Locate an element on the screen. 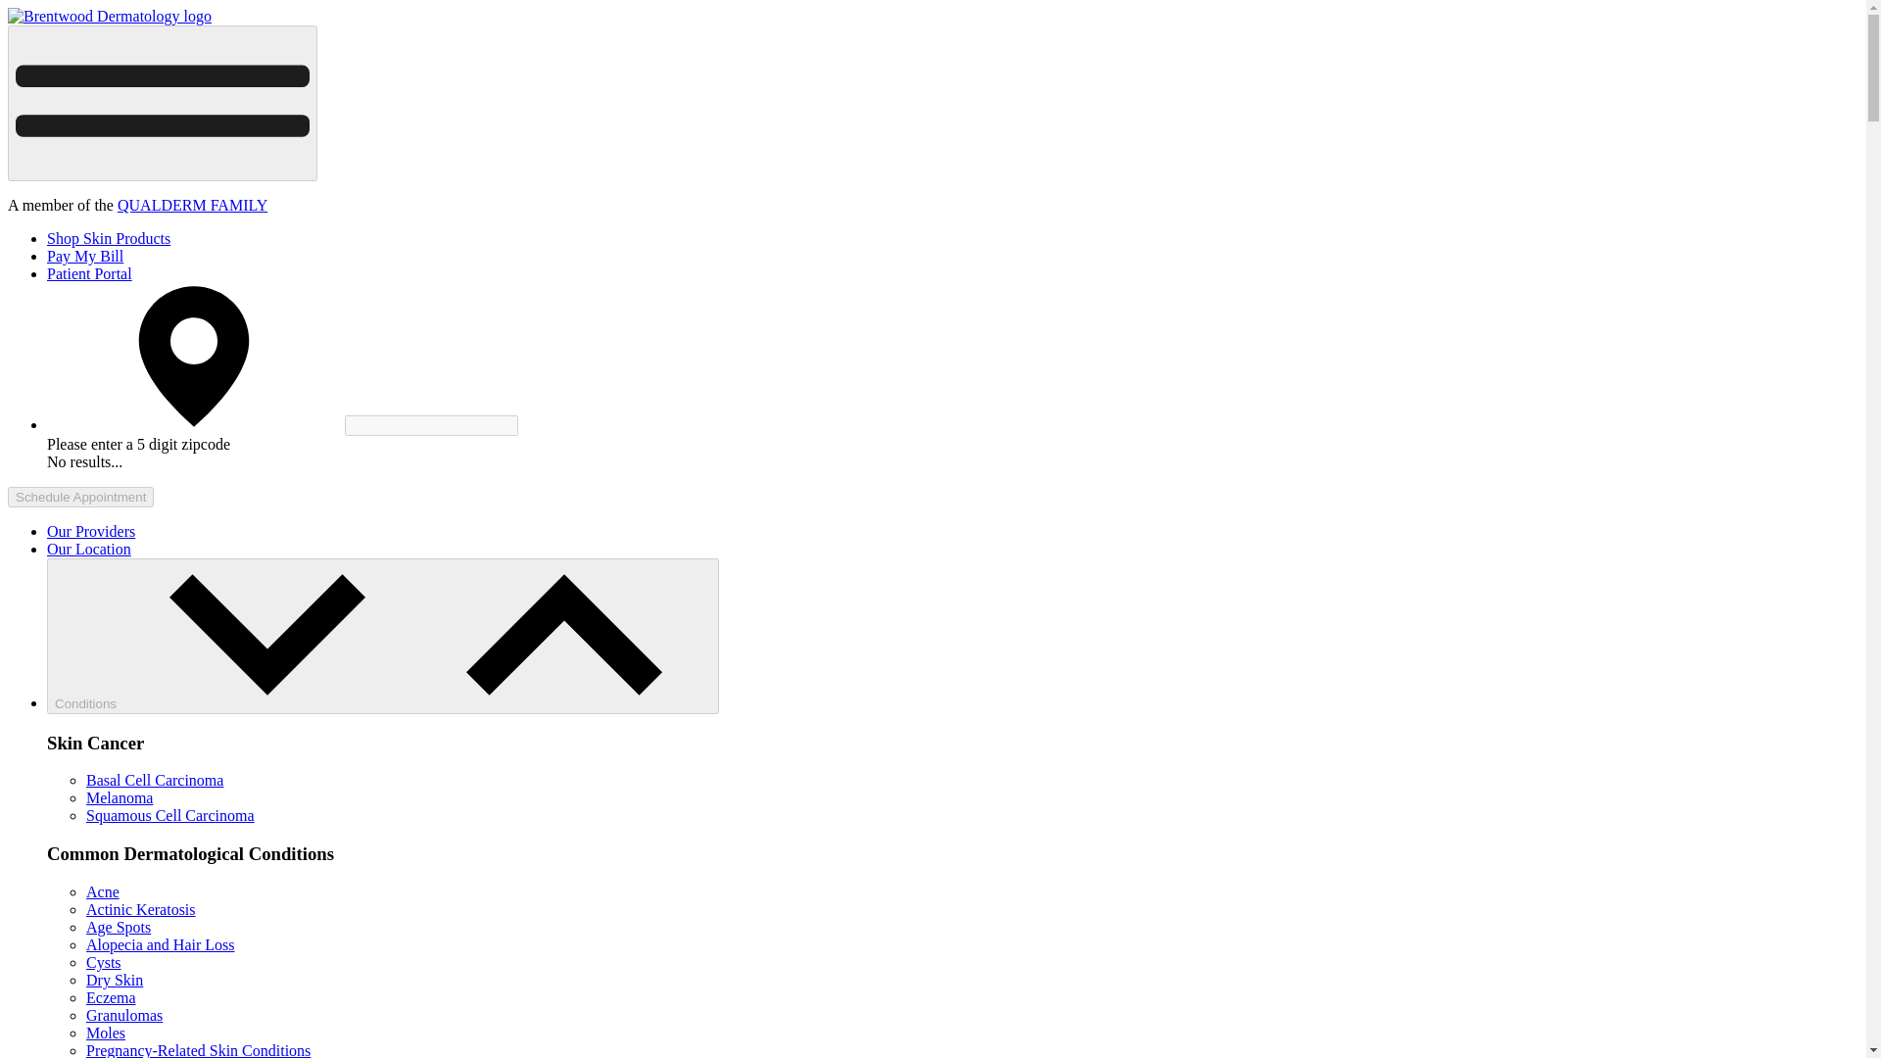  Pay My Bill is located at coordinates (85, 256).